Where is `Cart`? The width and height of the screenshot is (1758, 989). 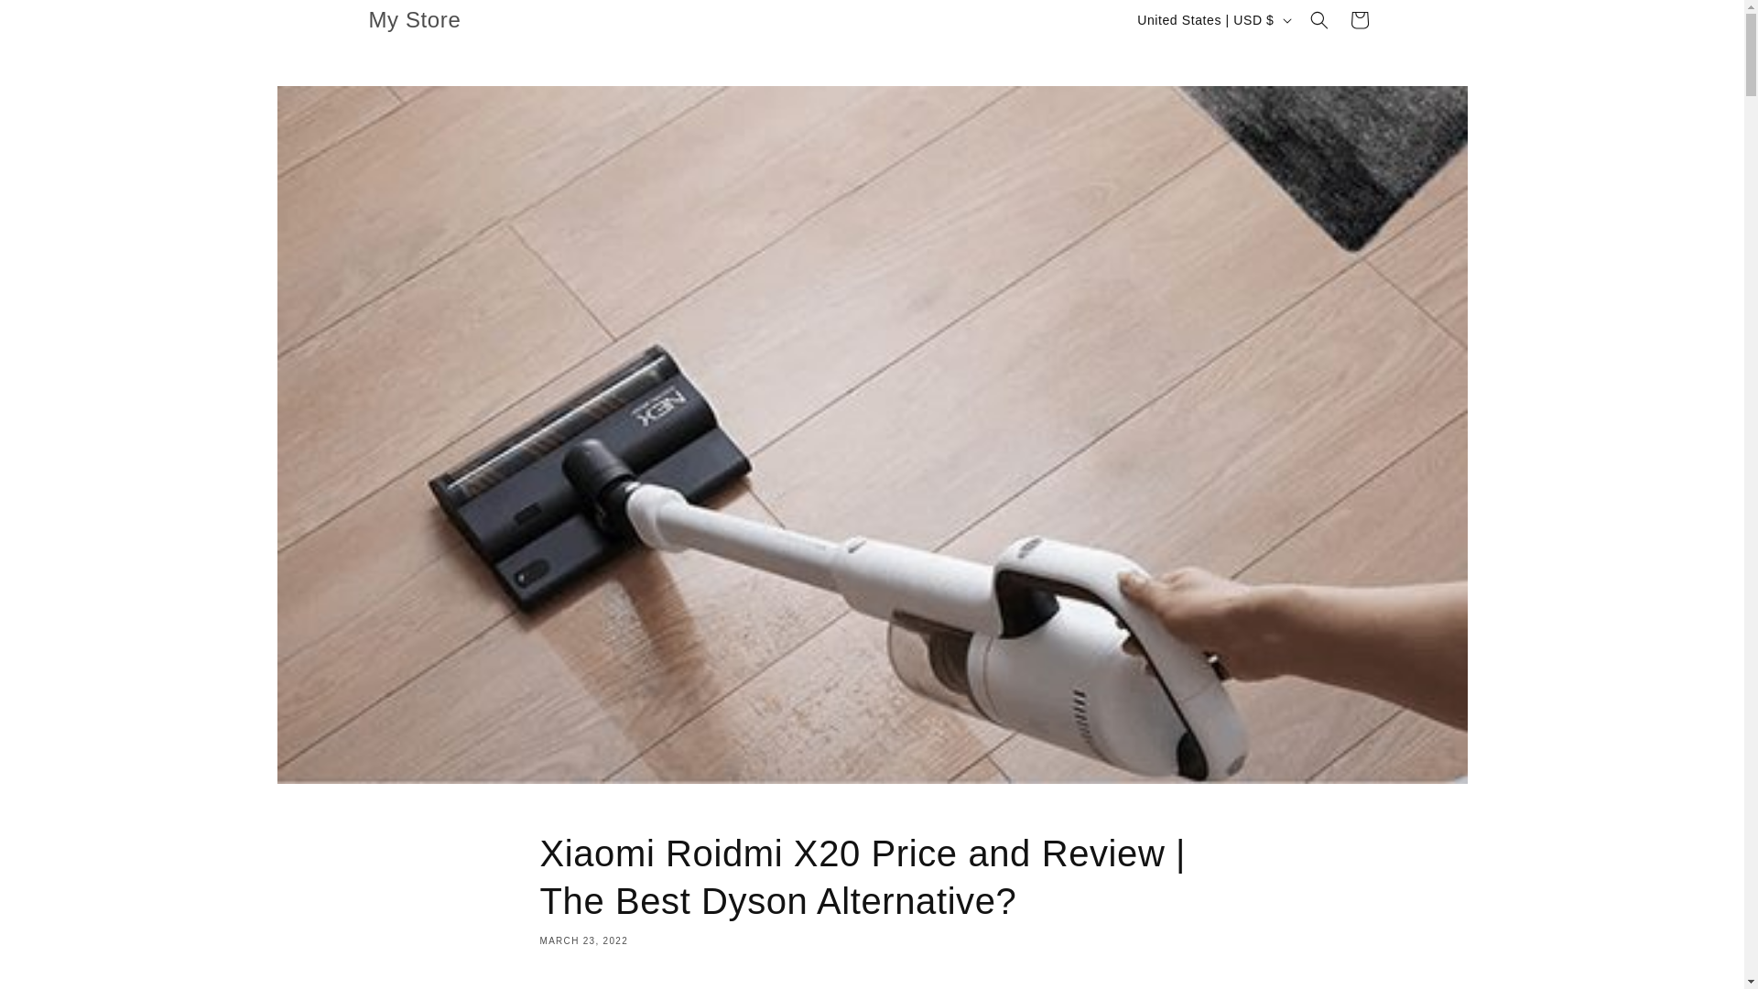
Cart is located at coordinates (1358, 20).